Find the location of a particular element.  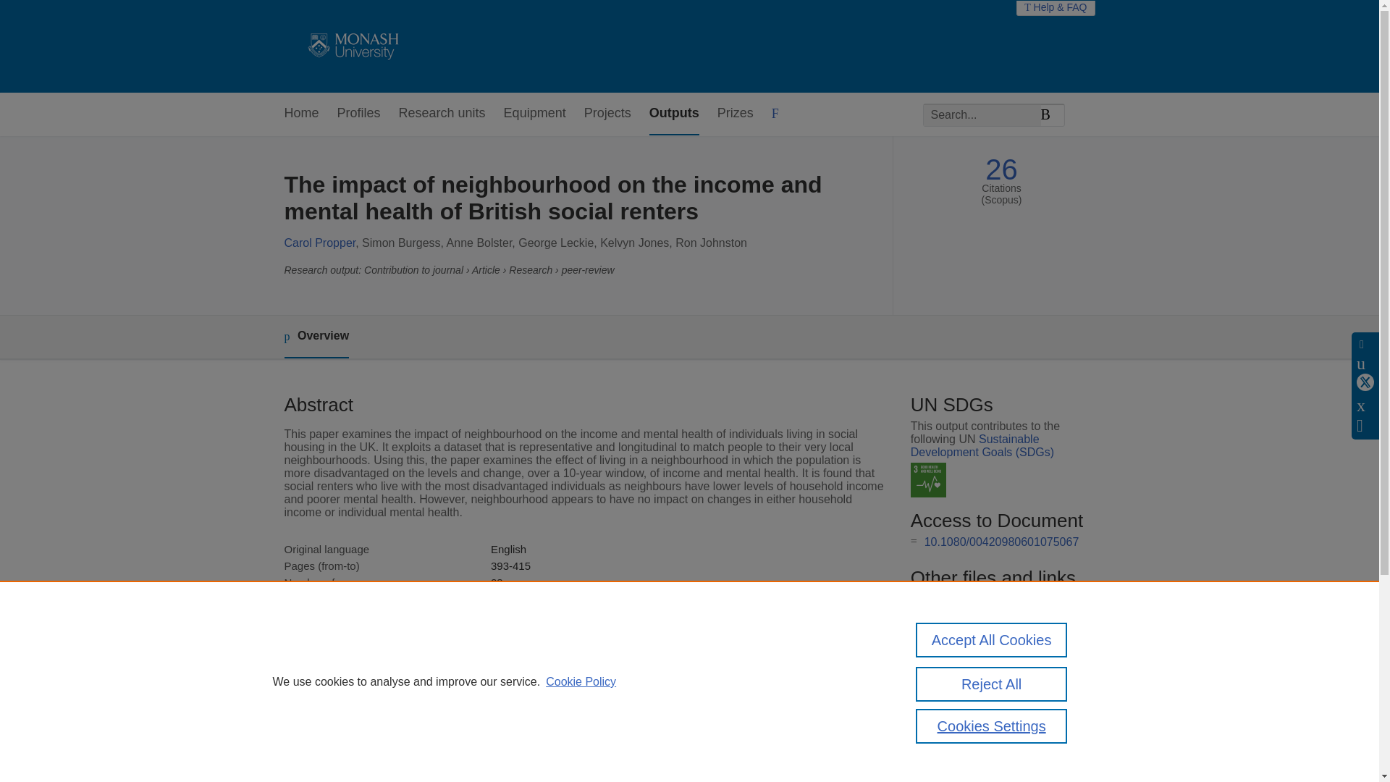

Research units is located at coordinates (442, 114).